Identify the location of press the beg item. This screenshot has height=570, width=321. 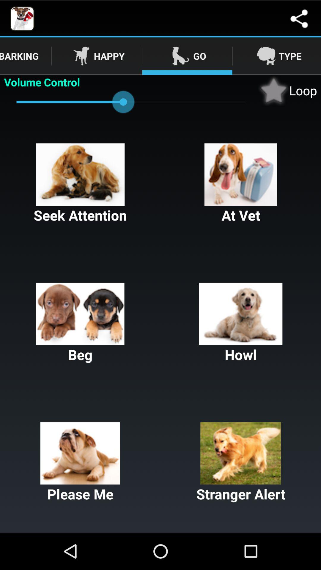
(80, 323).